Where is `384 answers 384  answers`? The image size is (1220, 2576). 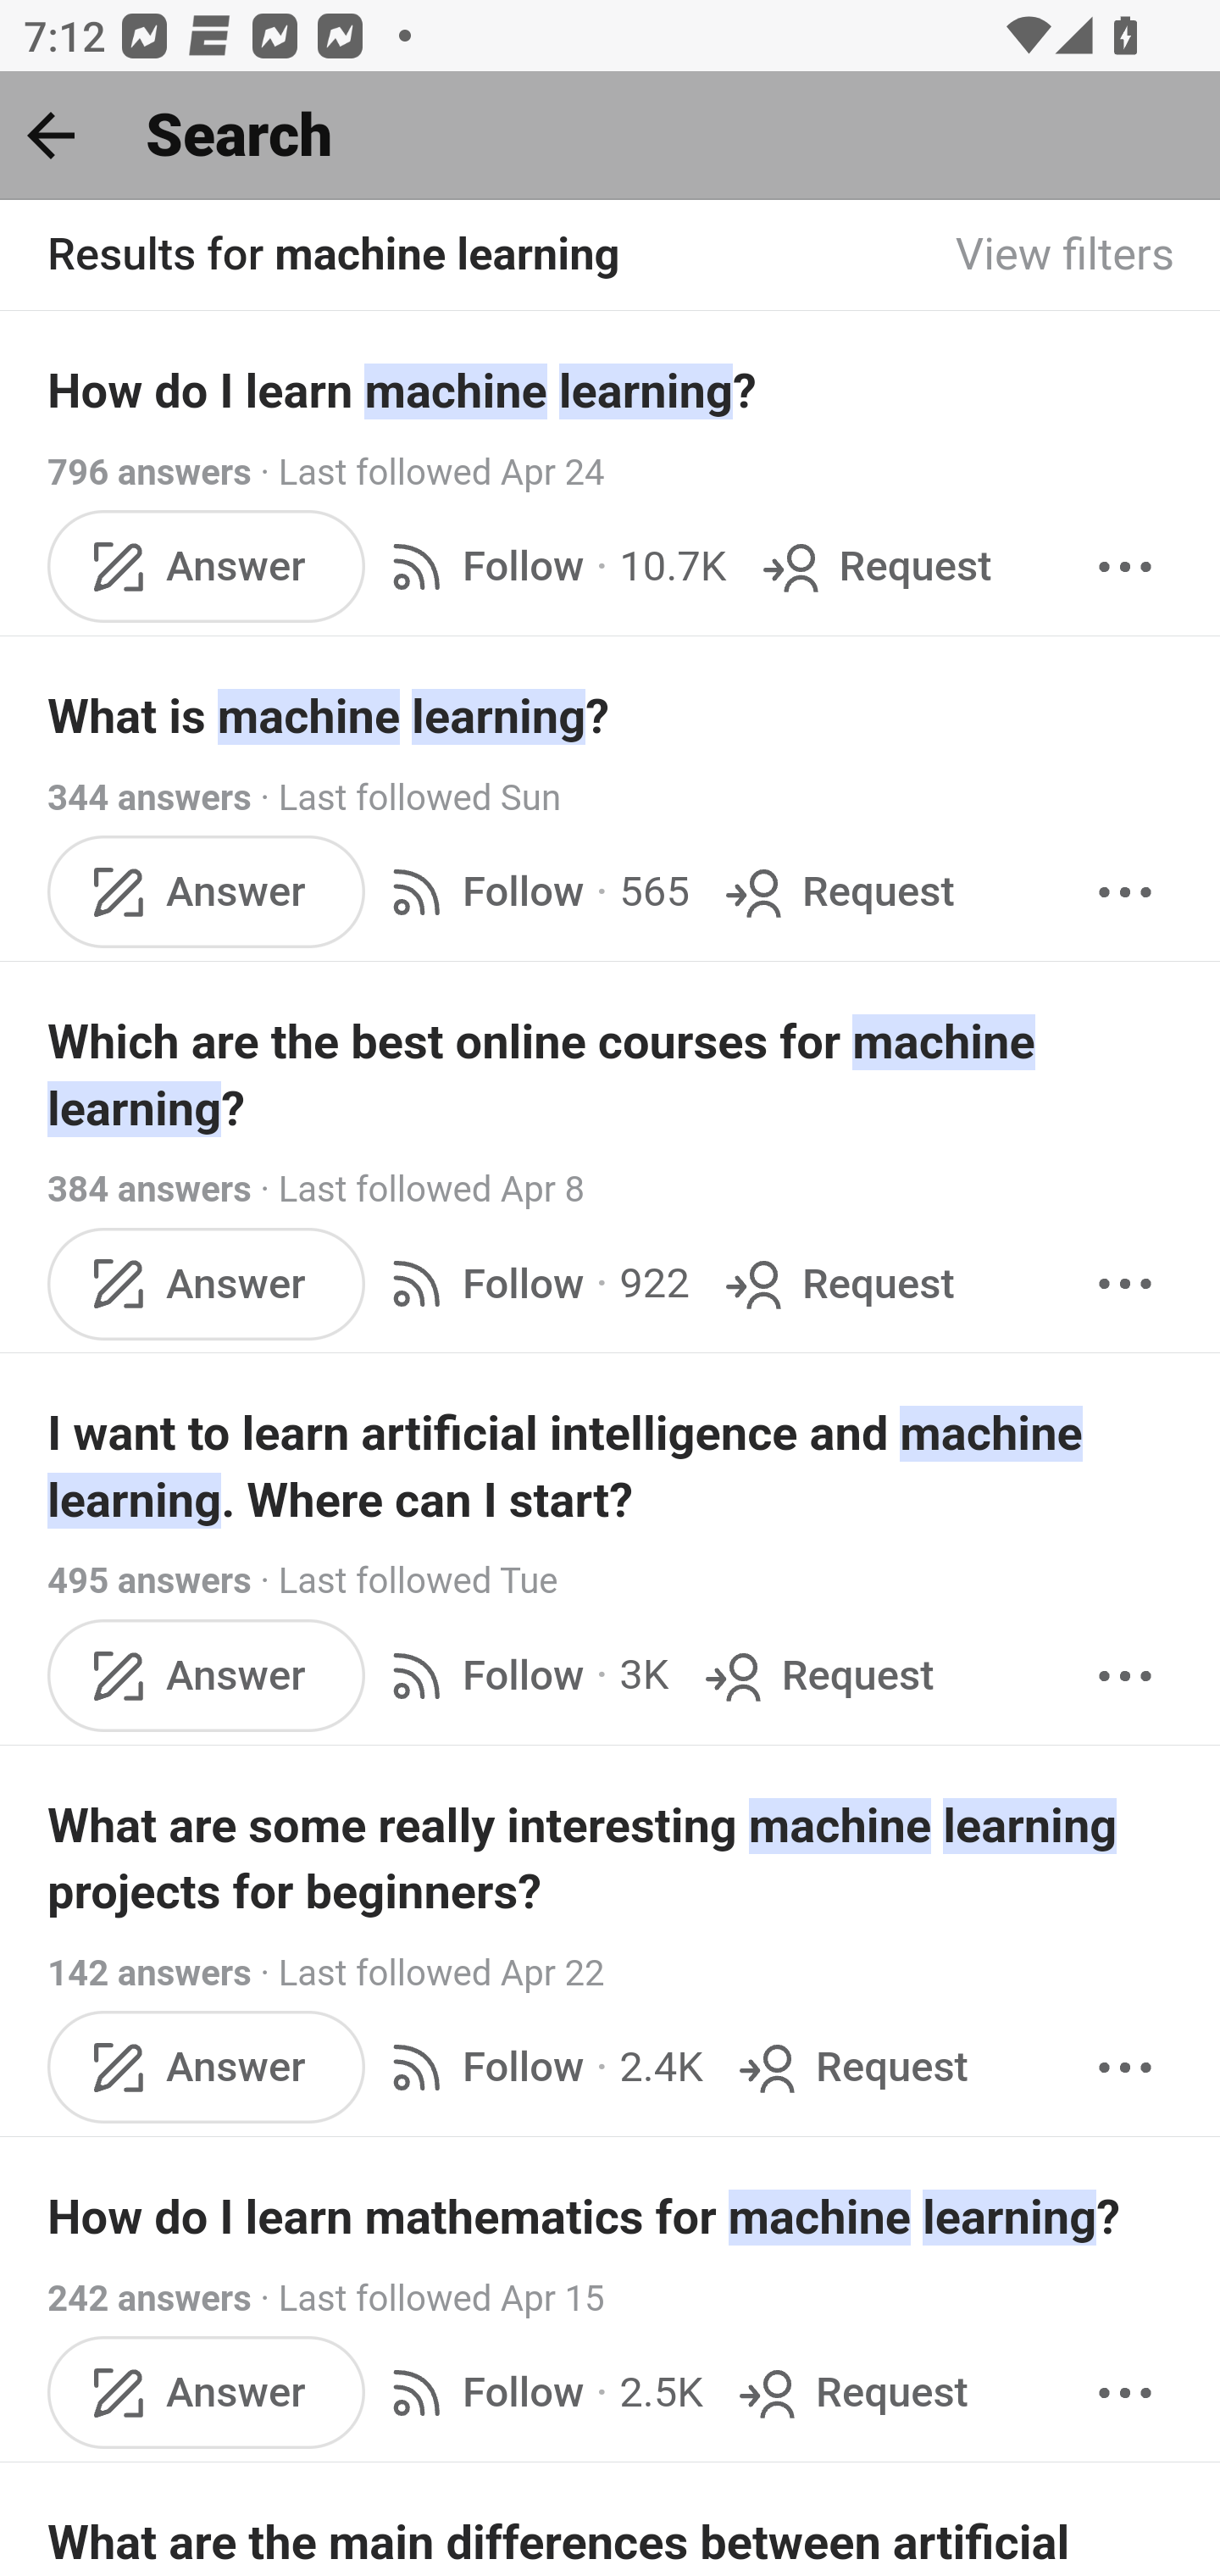
384 answers 384  answers is located at coordinates (149, 1188).